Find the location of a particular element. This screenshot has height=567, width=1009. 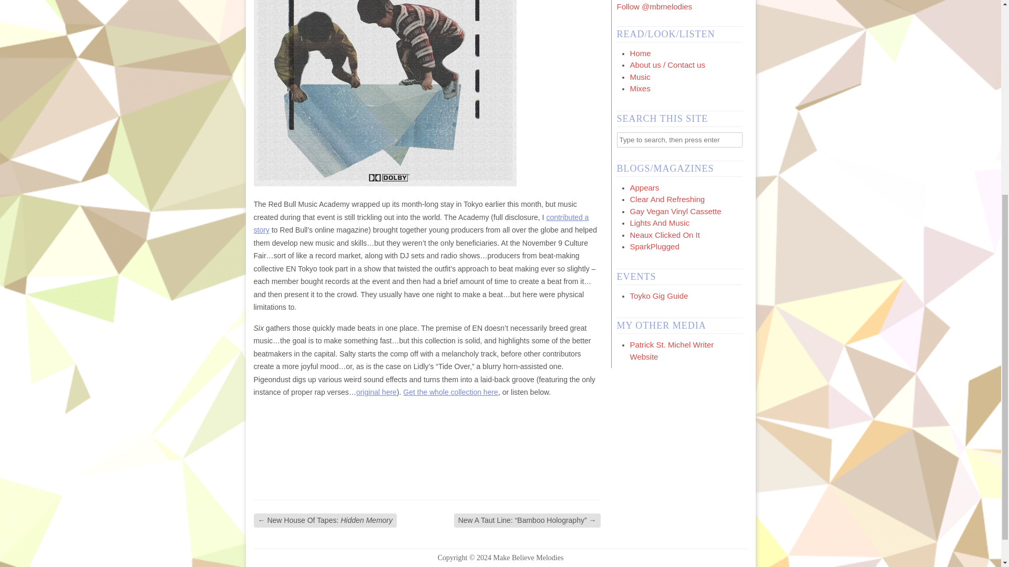

Lights And Music is located at coordinates (659, 223).